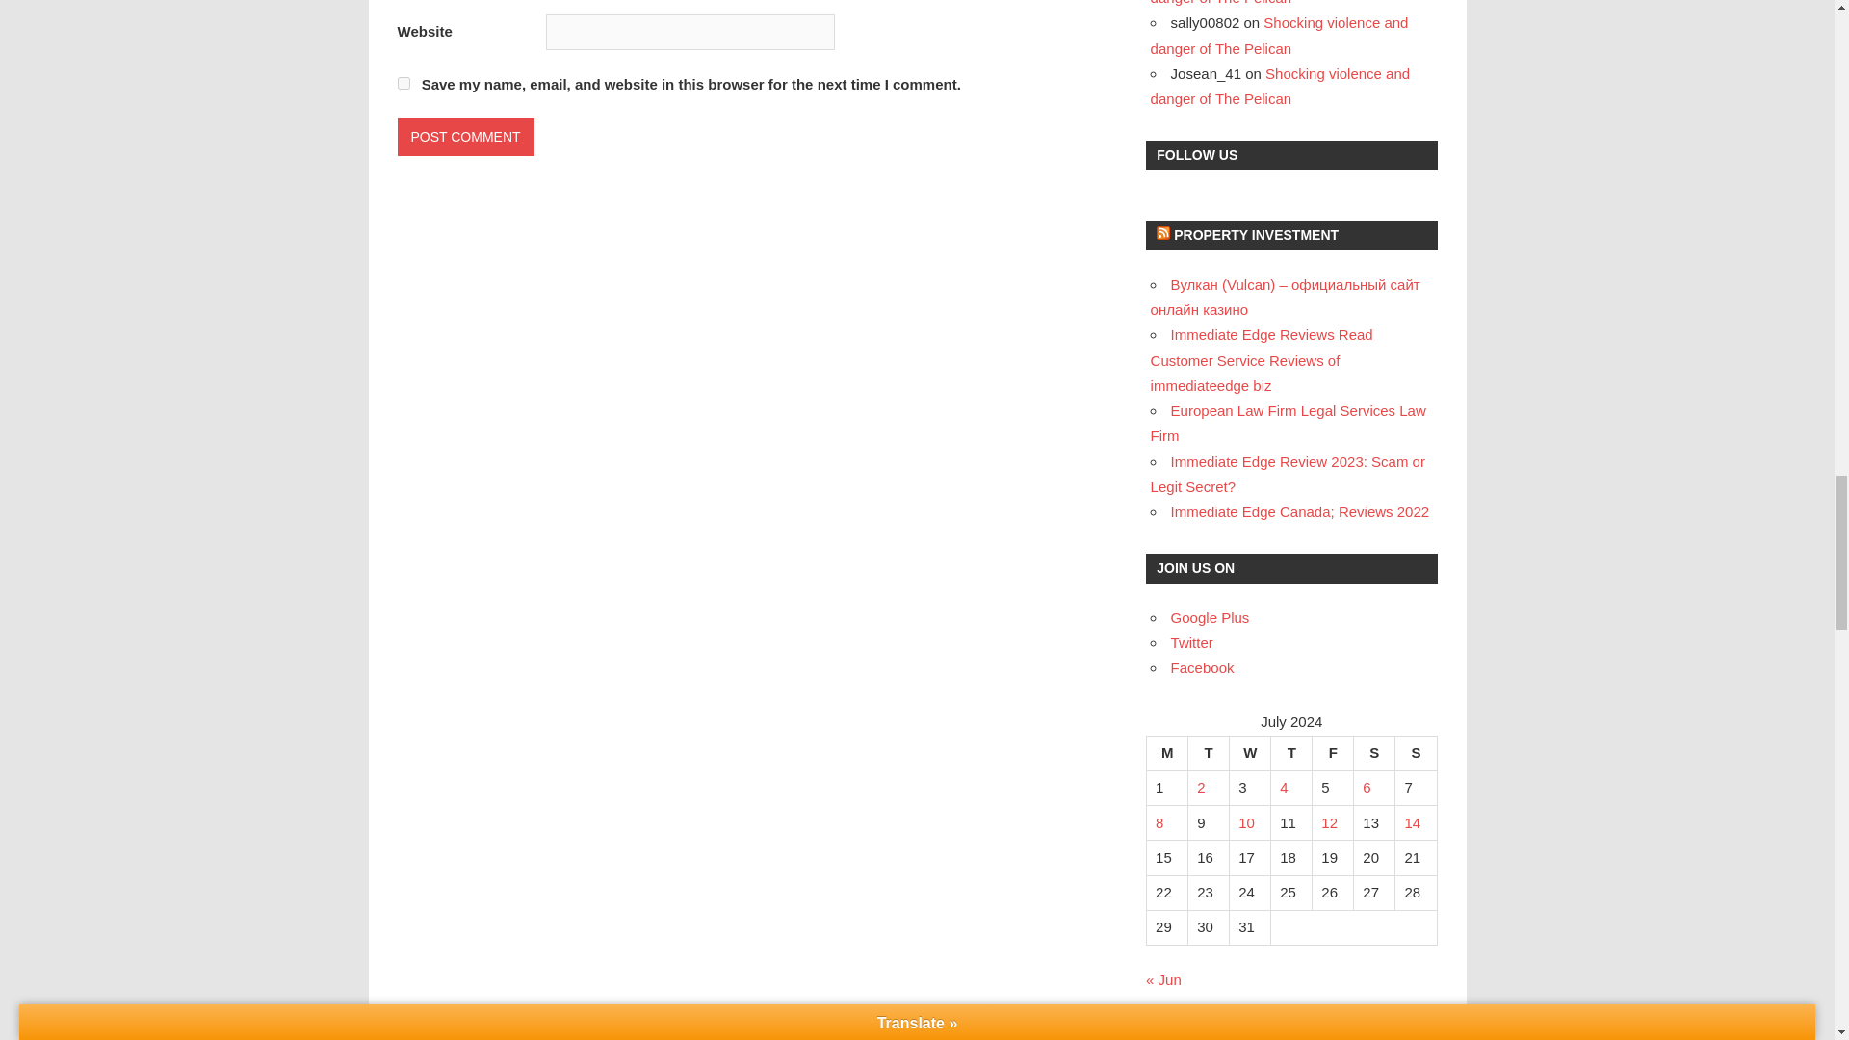 The width and height of the screenshot is (1849, 1040). What do you see at coordinates (1292, 753) in the screenshot?
I see `Thursday` at bounding box center [1292, 753].